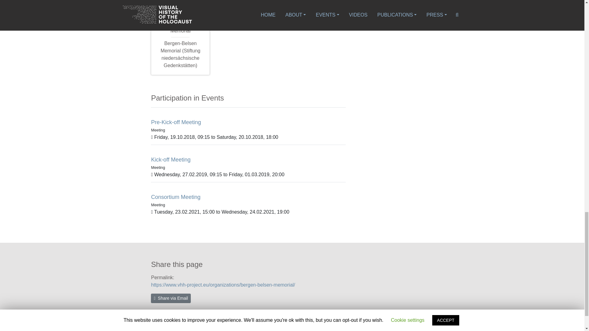  Describe the element at coordinates (171, 298) in the screenshot. I see `Share via Email` at that location.